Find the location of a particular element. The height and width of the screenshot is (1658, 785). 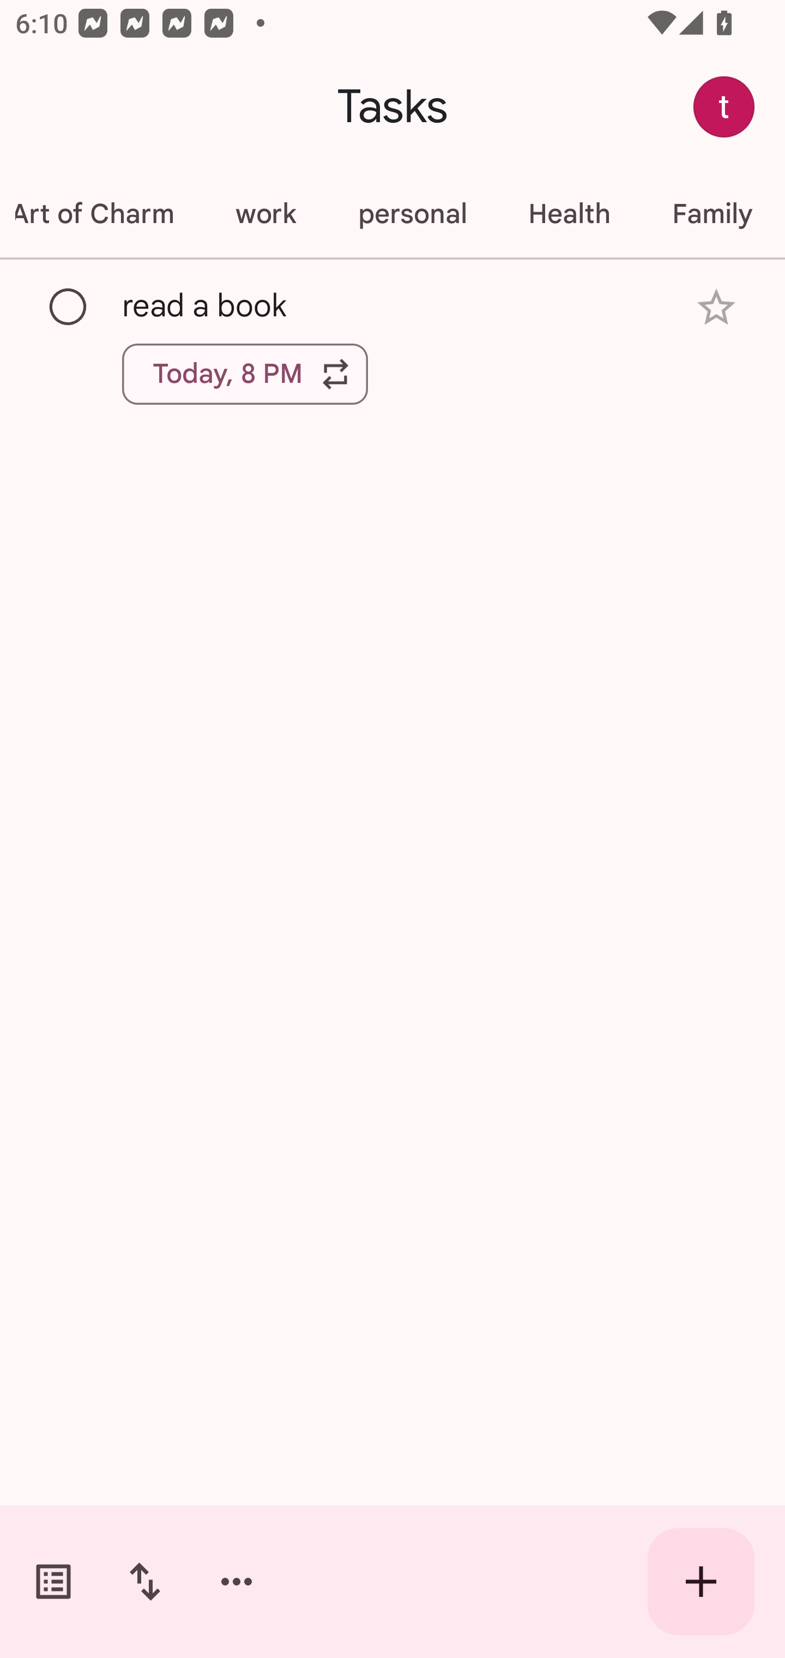

Change sort order is located at coordinates (144, 1582).